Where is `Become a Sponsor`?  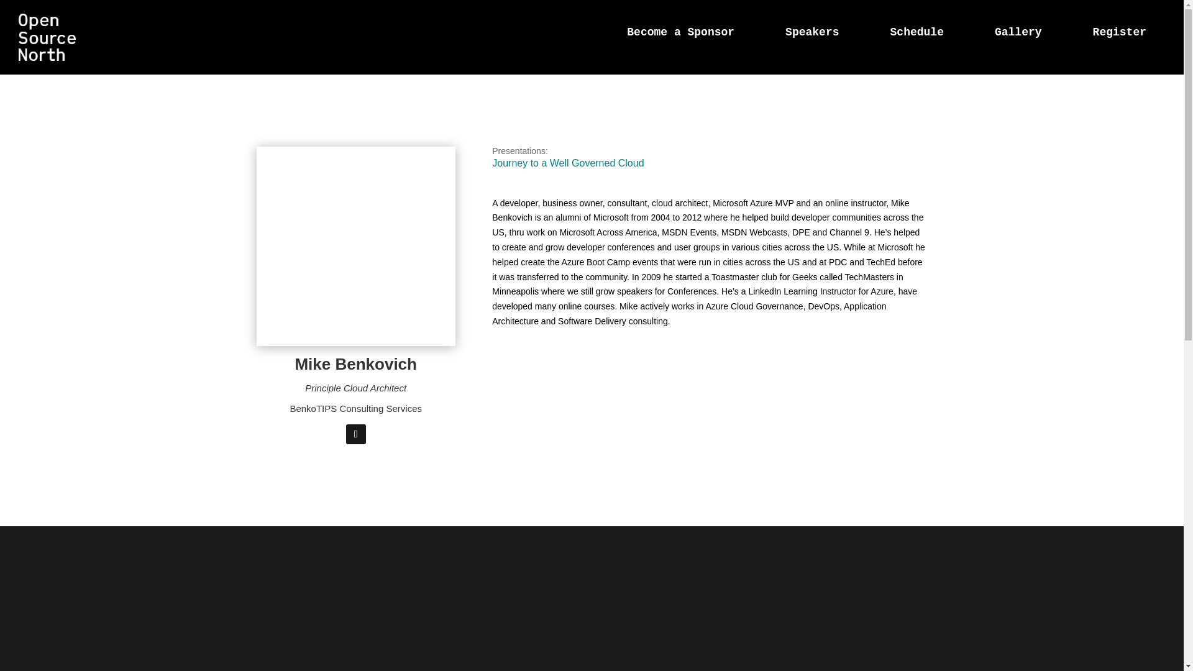 Become a Sponsor is located at coordinates (681, 32).